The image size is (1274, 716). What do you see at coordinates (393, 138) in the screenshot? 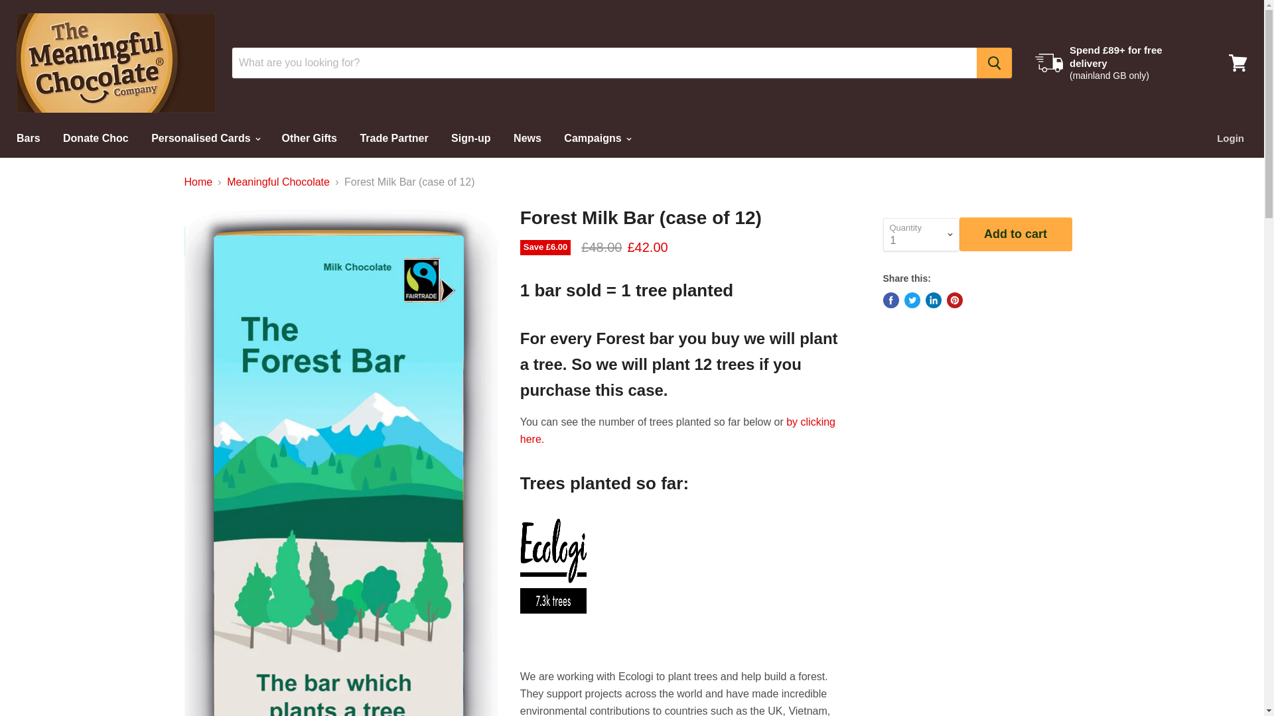
I see `Trade Partner` at bounding box center [393, 138].